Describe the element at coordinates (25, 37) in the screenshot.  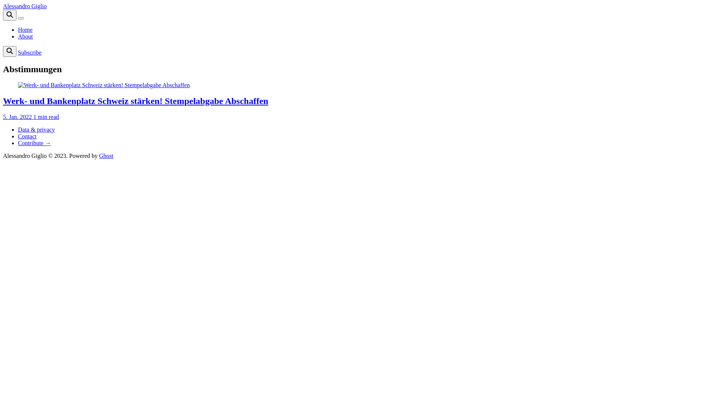
I see `About` at that location.